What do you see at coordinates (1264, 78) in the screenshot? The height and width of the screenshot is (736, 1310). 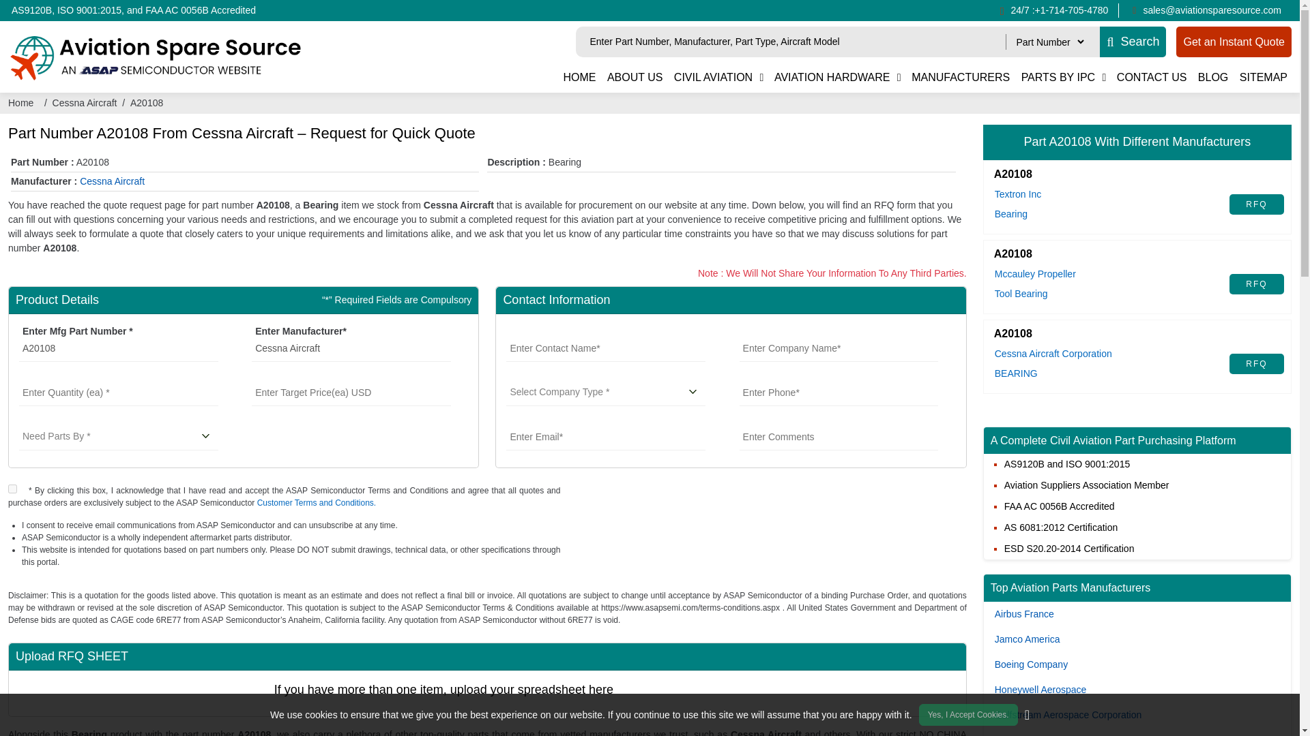 I see `SITEMAP` at bounding box center [1264, 78].